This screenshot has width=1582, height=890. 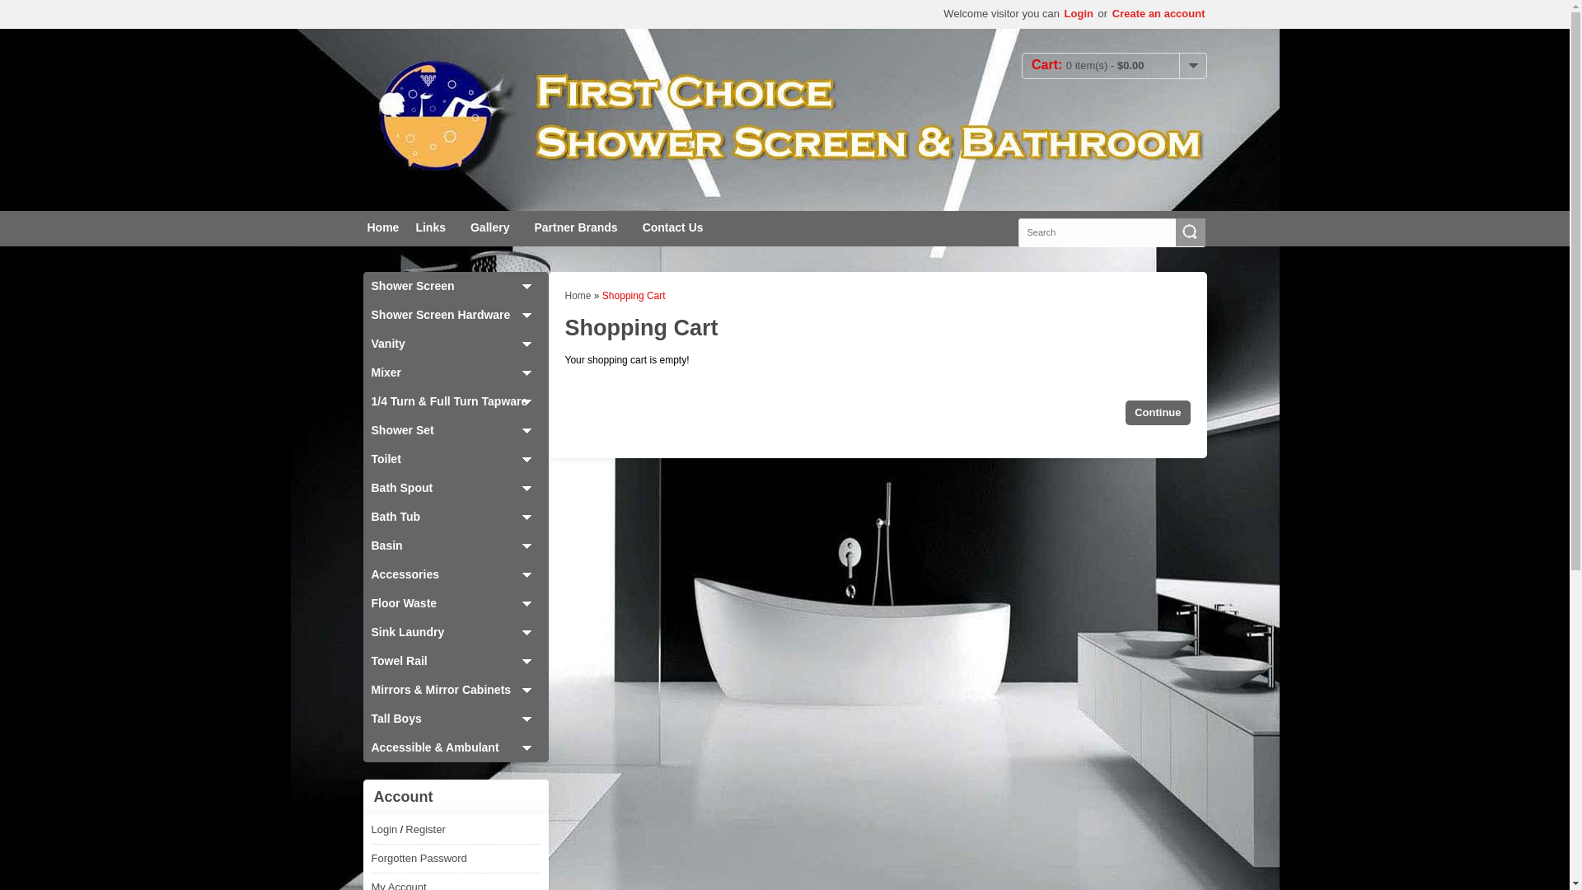 I want to click on Toilet, so click(x=455, y=460).